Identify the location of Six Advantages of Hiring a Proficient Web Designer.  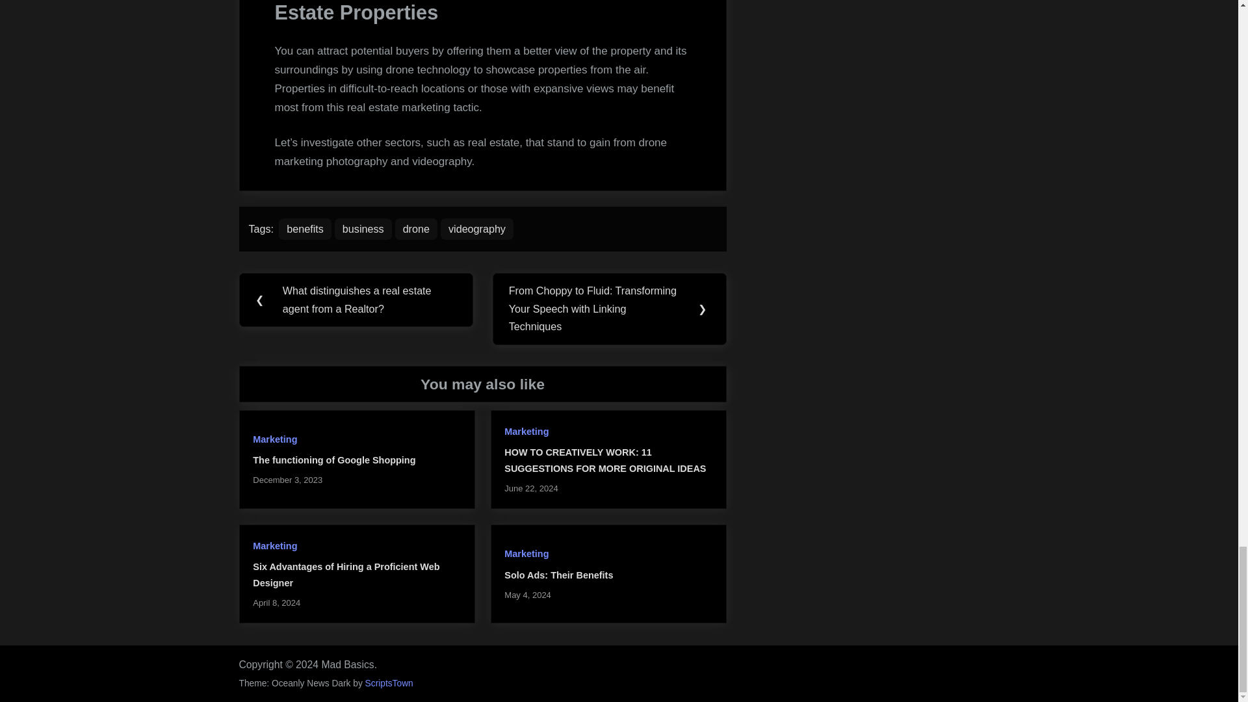
(346, 575).